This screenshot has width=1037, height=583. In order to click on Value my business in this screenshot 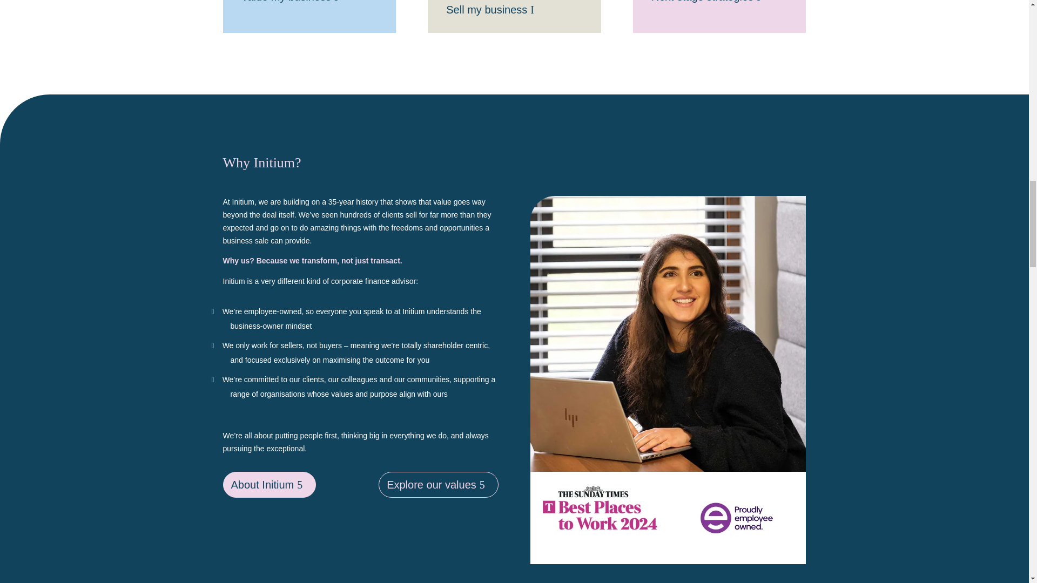, I will do `click(293, 4)`.